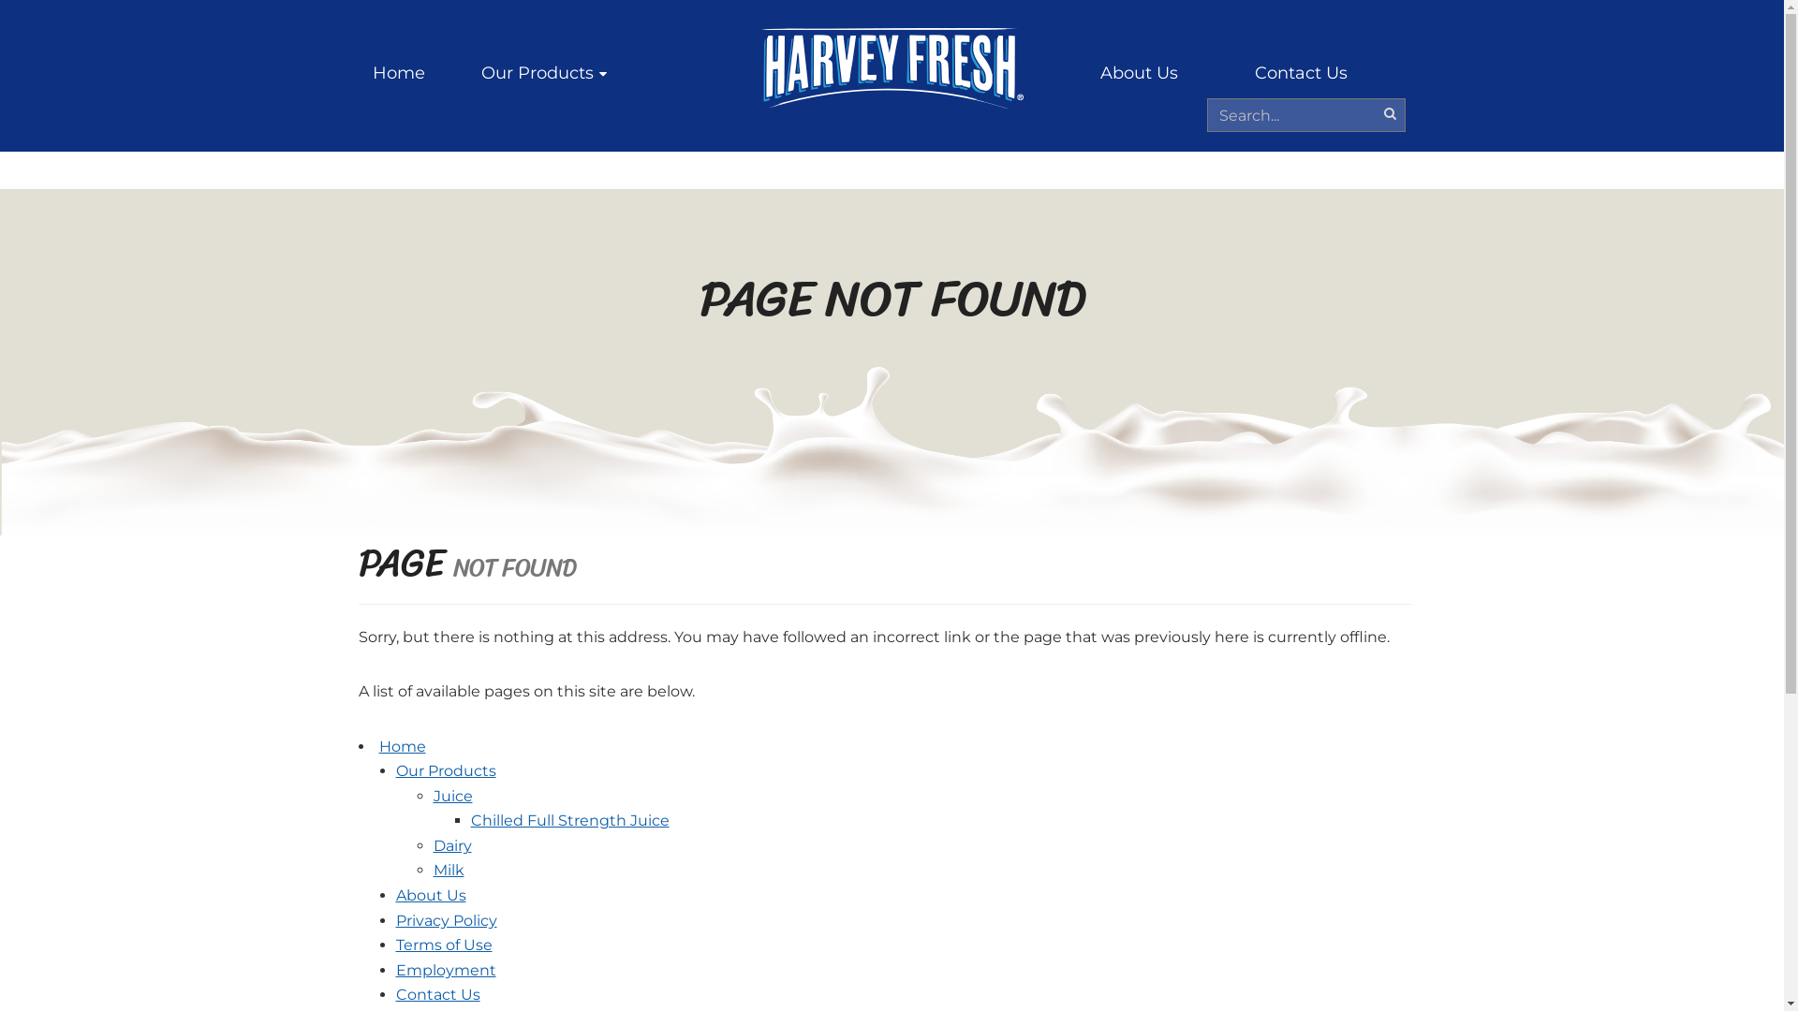  I want to click on Home, so click(402, 747).